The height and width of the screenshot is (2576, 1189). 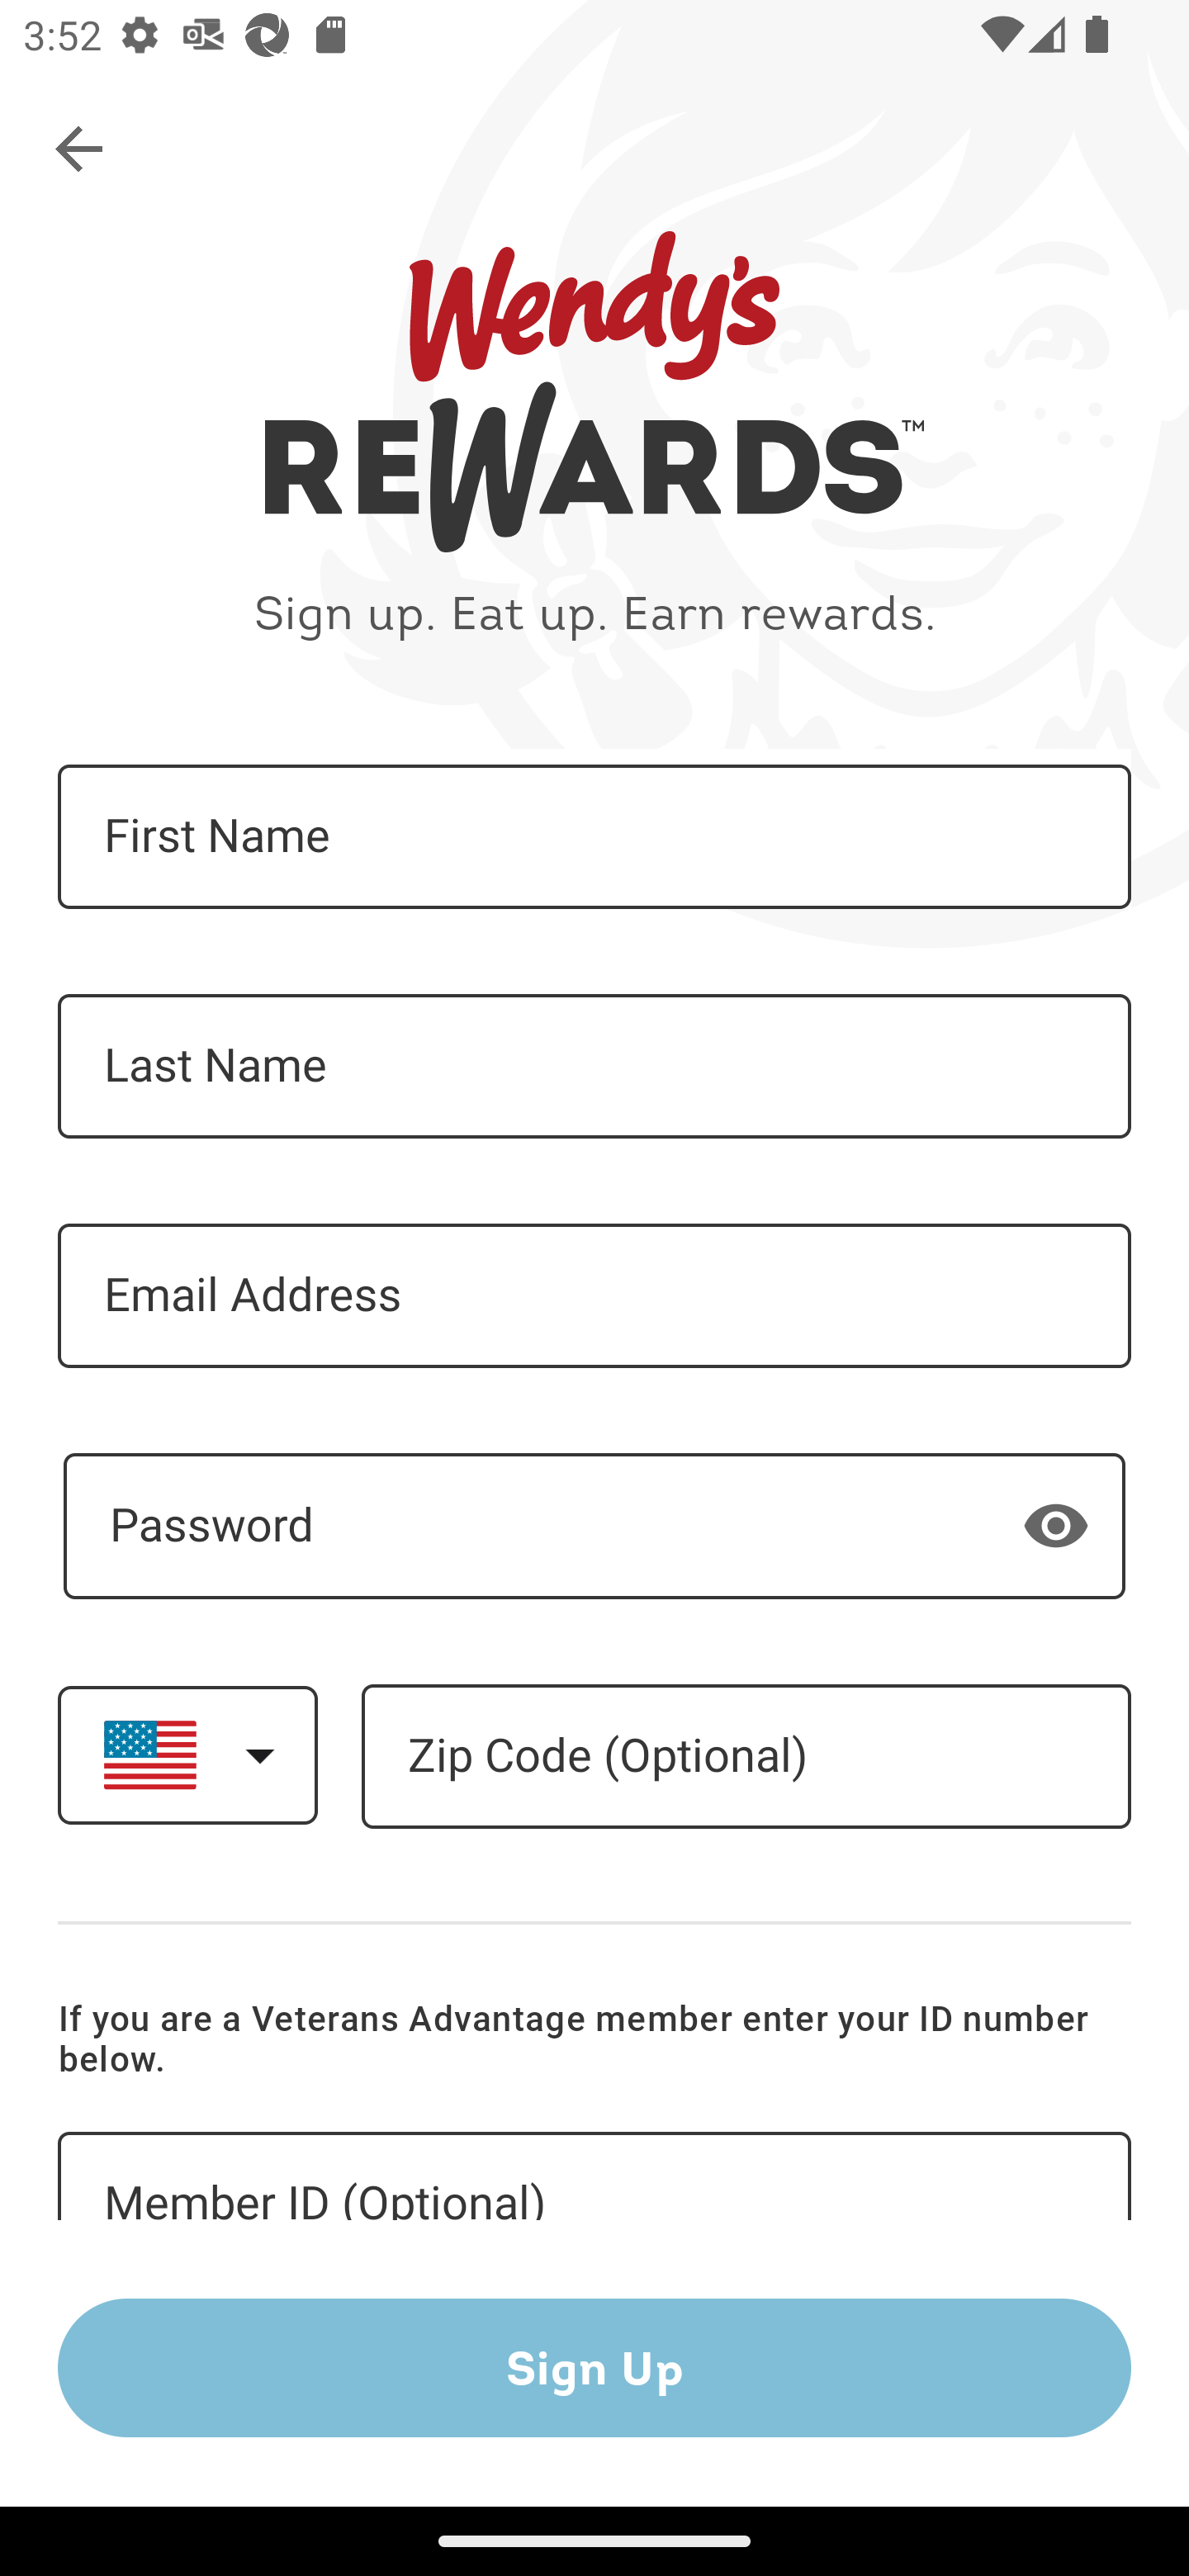 What do you see at coordinates (187, 1754) in the screenshot?
I see `Select a country. United States selected.` at bounding box center [187, 1754].